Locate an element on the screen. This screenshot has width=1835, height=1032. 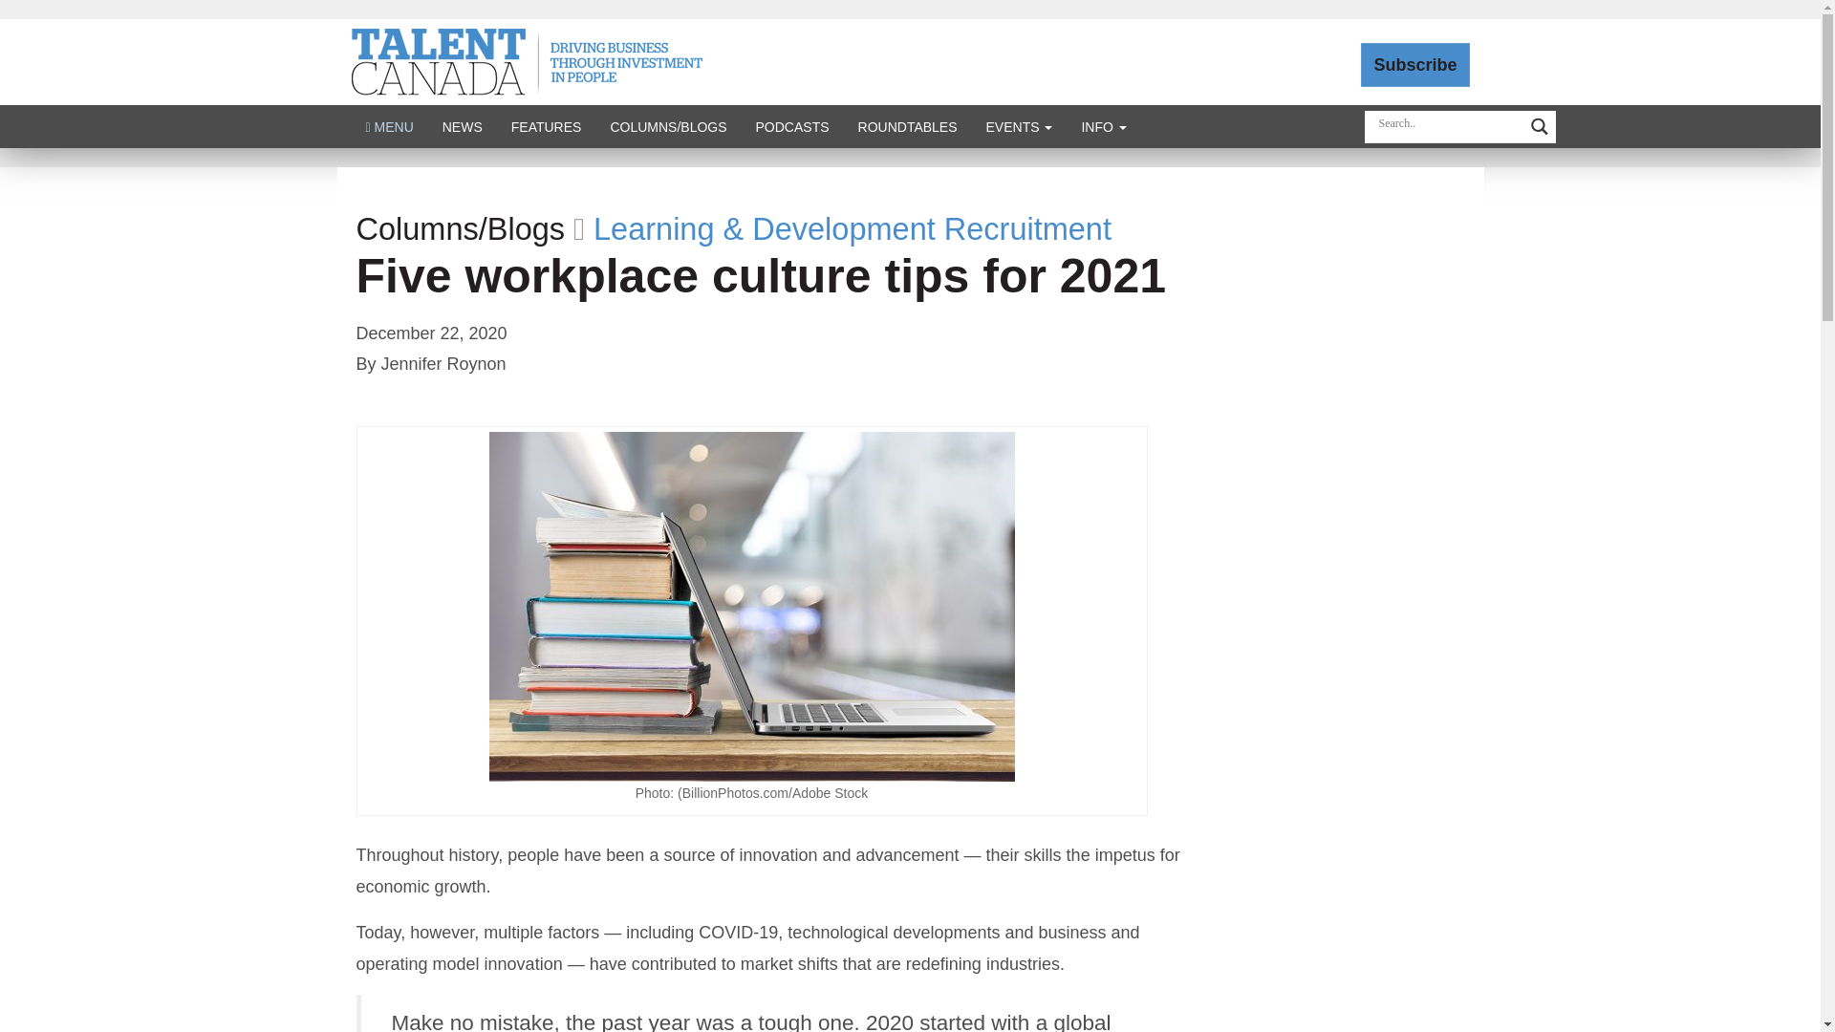
Click to show site navigation is located at coordinates (390, 126).